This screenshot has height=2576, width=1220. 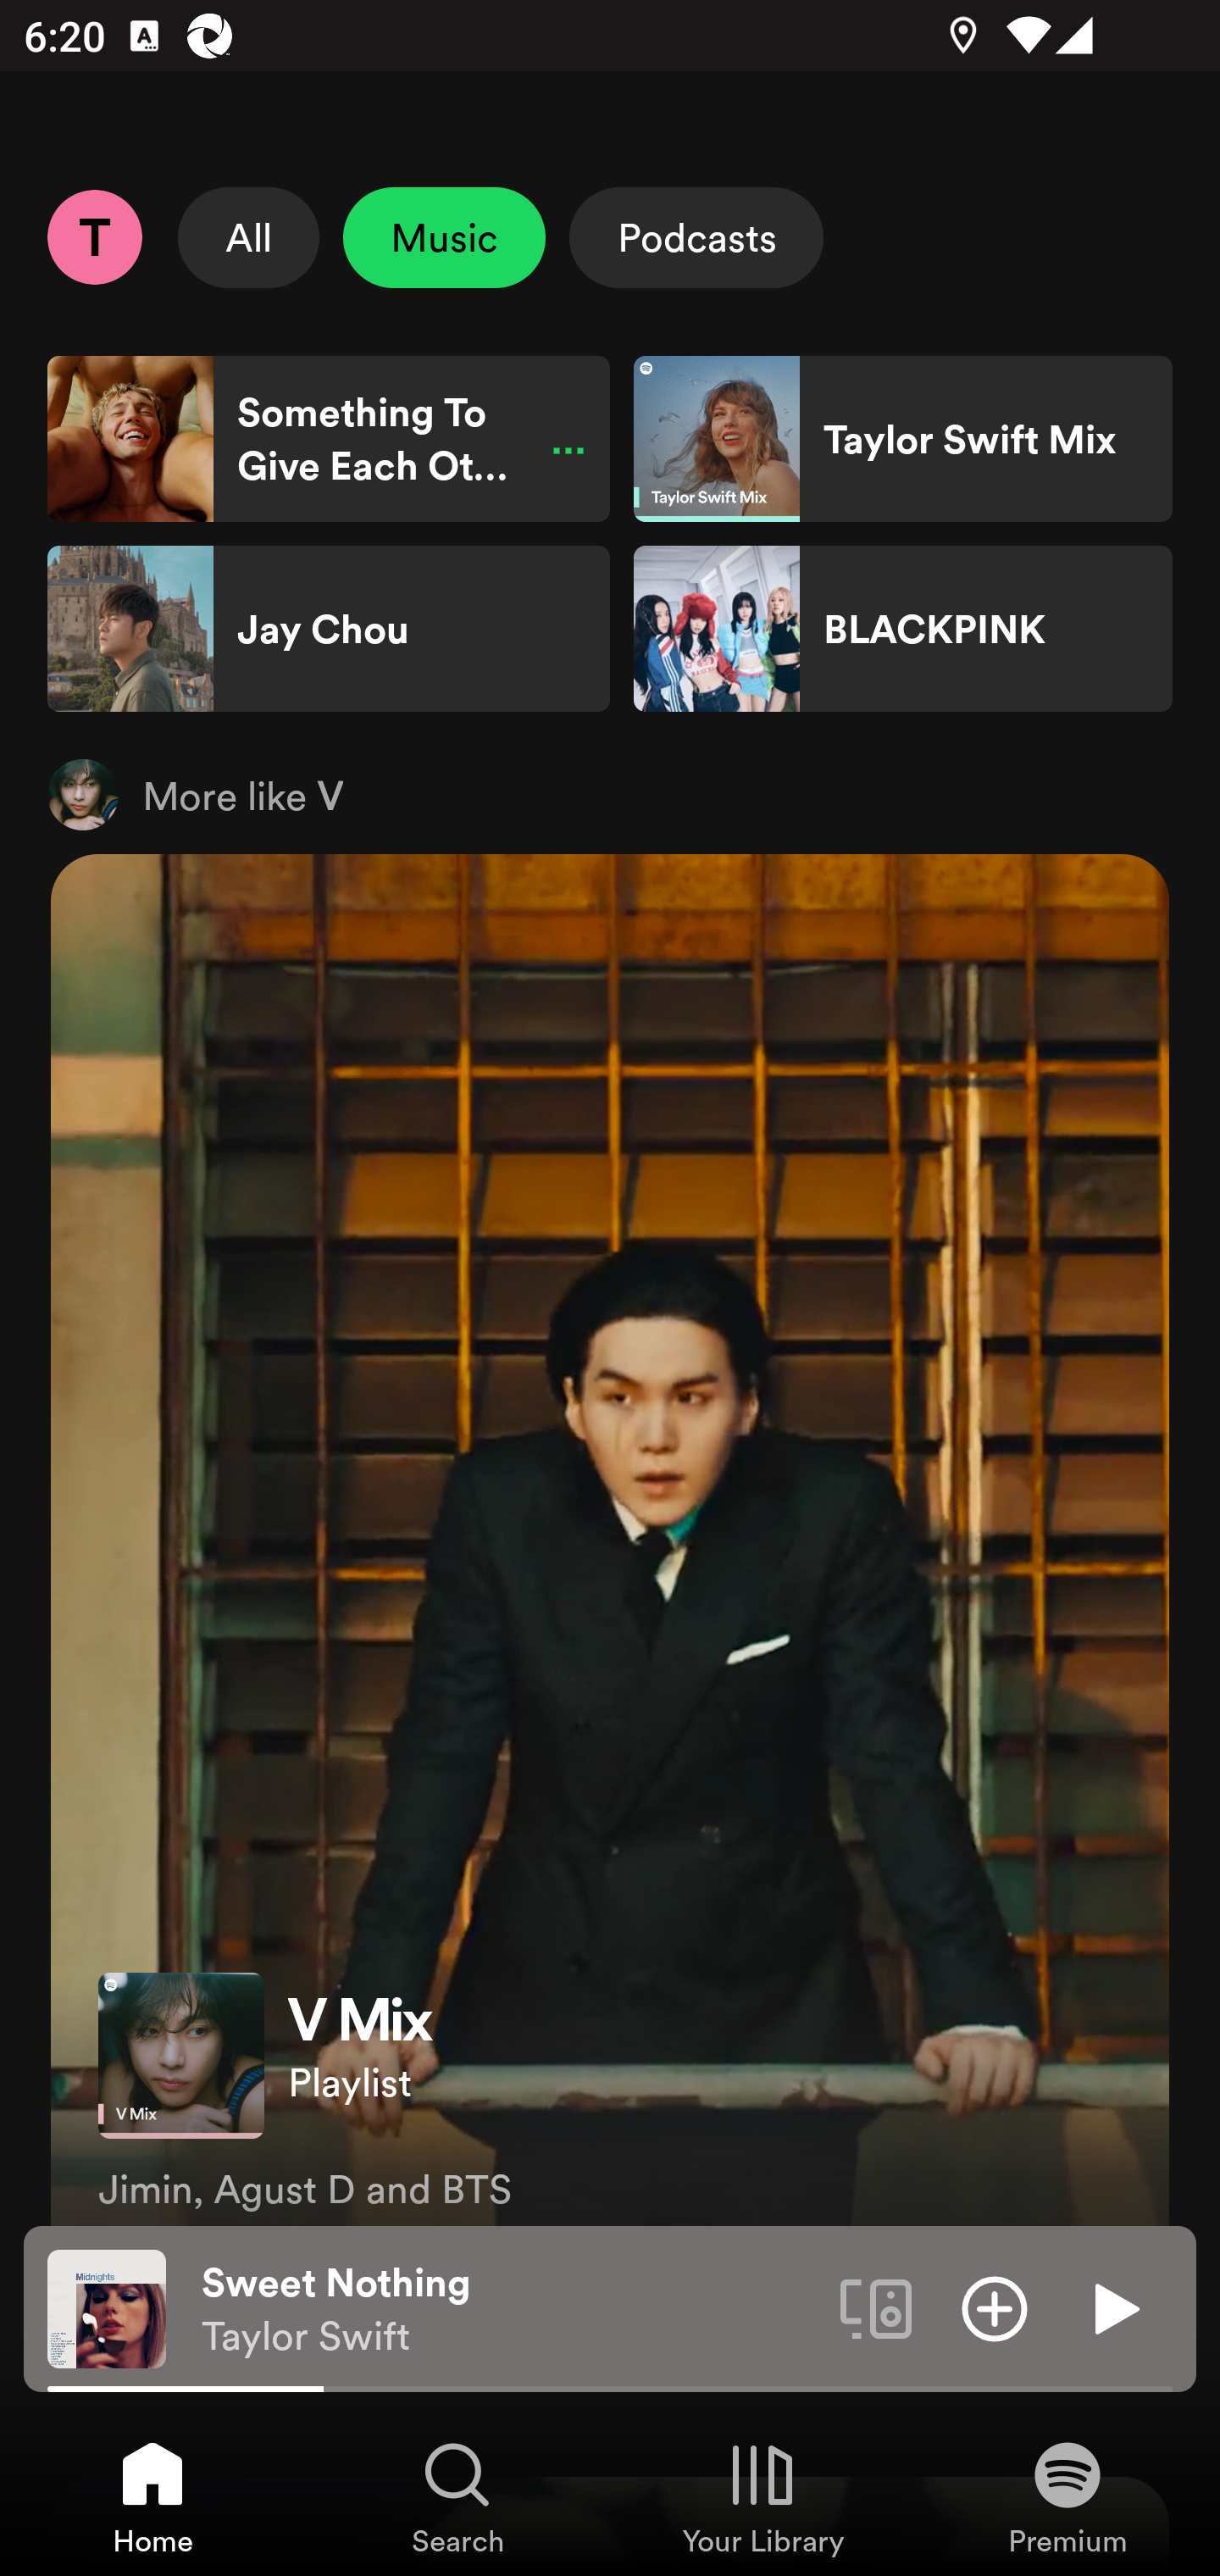 What do you see at coordinates (1067, 2496) in the screenshot?
I see `Premium, Tab 4 of 4 Premium Premium` at bounding box center [1067, 2496].